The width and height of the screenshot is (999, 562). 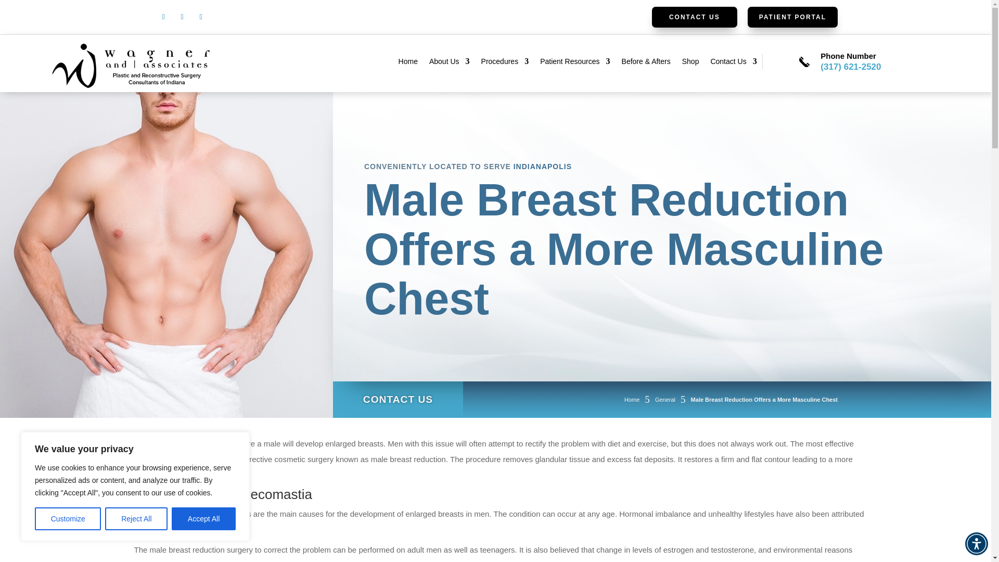 I want to click on Accessibility Menu, so click(x=976, y=543).